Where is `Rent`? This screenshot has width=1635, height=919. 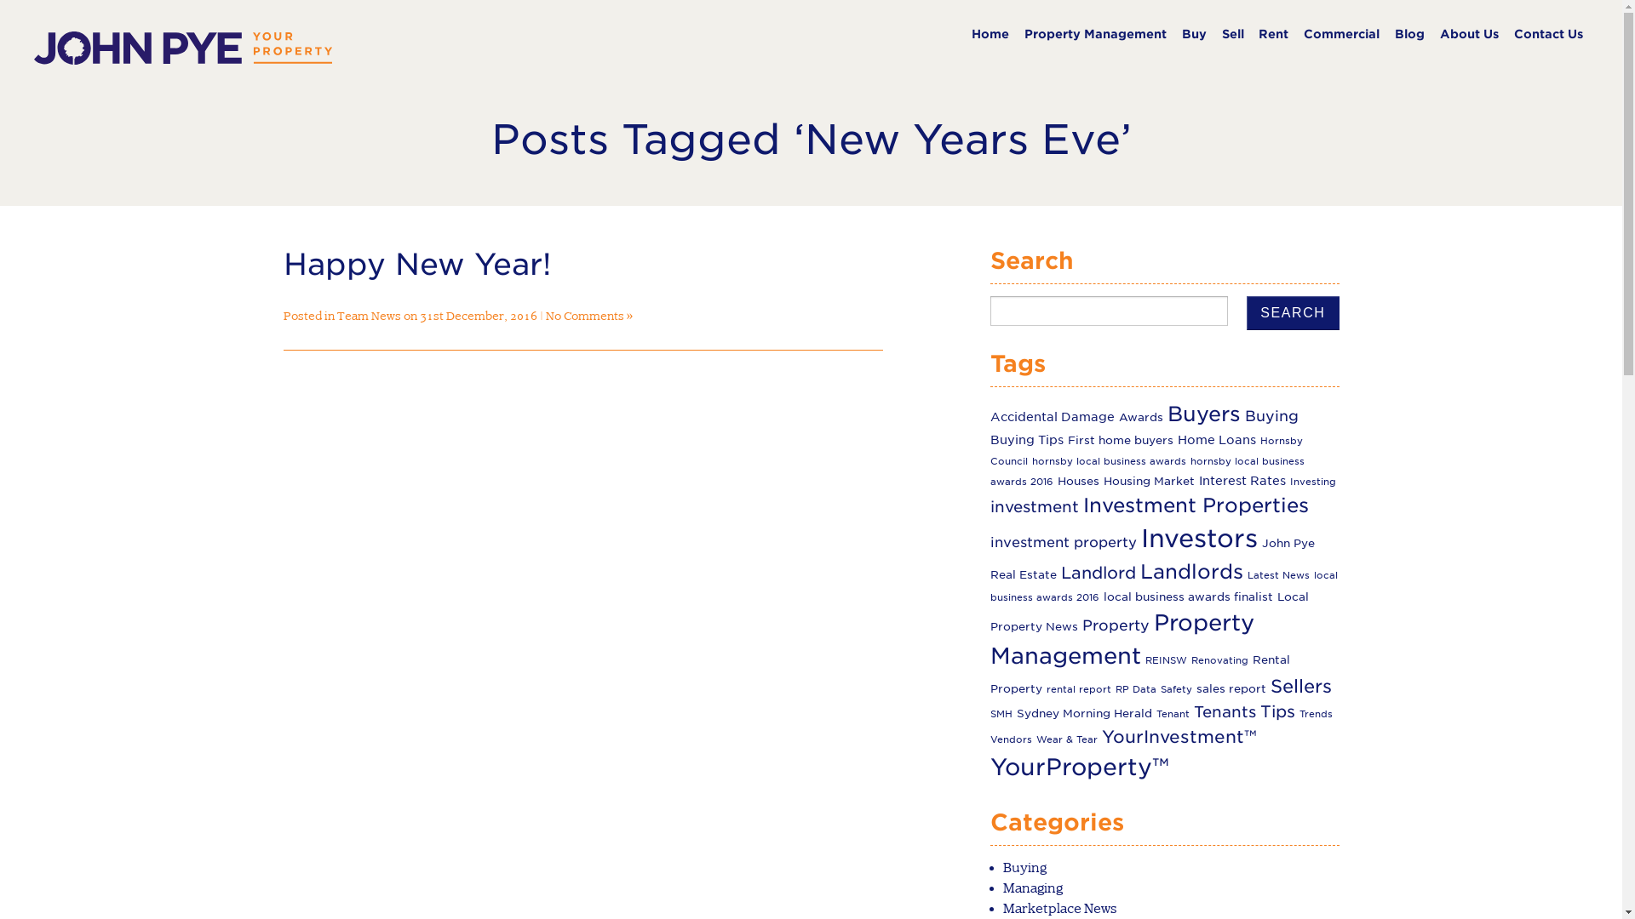
Rent is located at coordinates (1274, 34).